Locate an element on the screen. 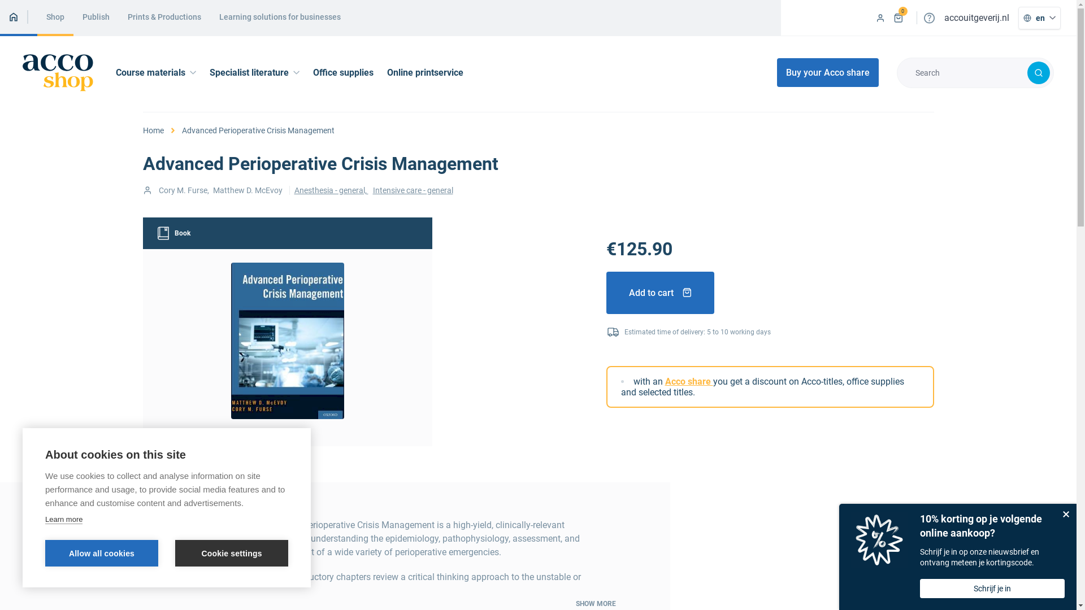 This screenshot has width=1085, height=610. SHOW MORE is located at coordinates (596, 604).